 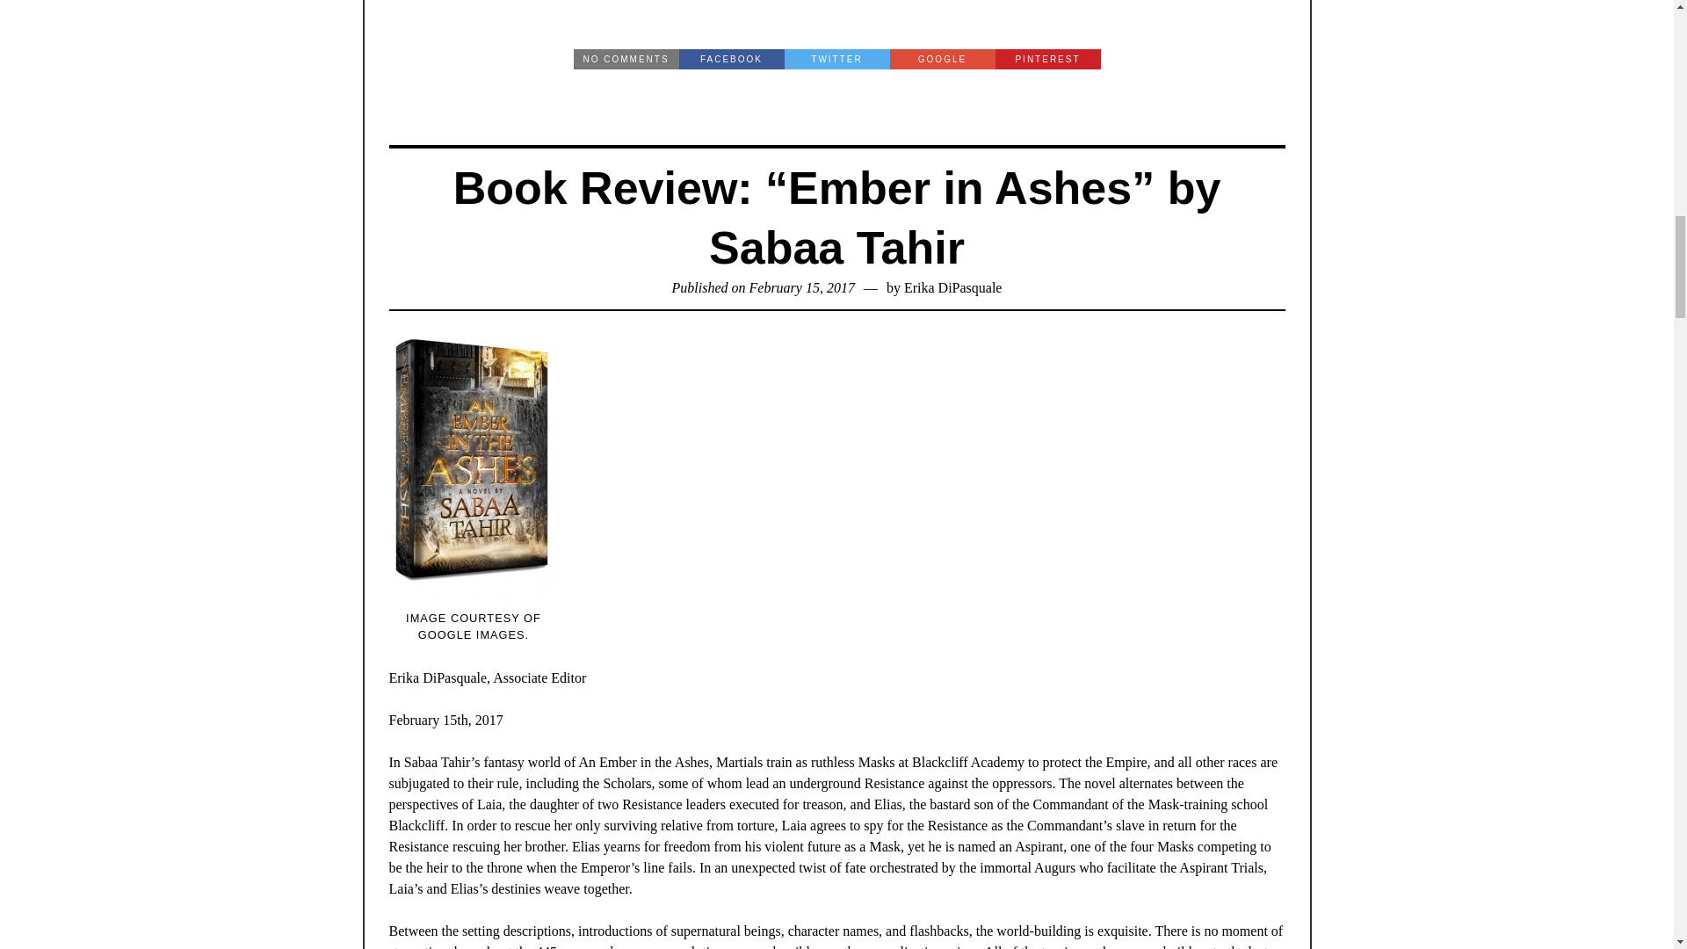 I want to click on FACEBOOK, so click(x=731, y=59).